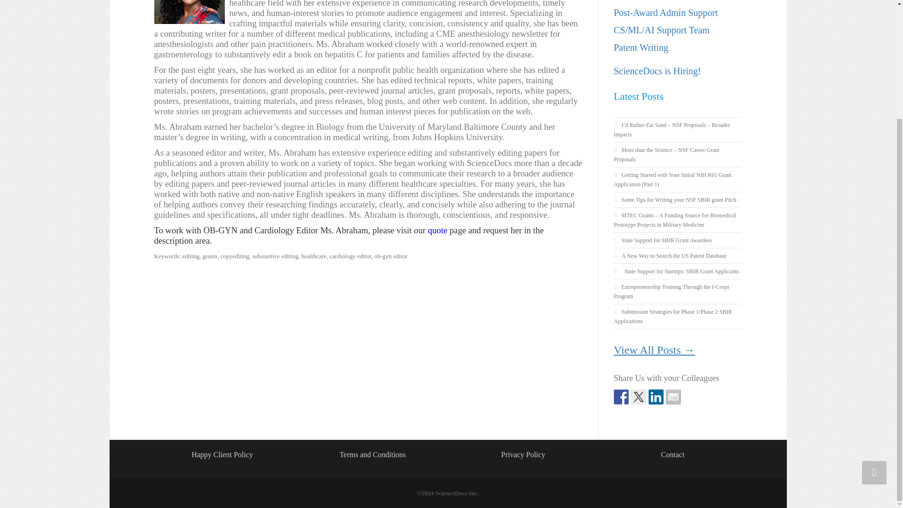  I want to click on Some Tips for Writing your NSF SBIR grant Pitch, so click(678, 199).